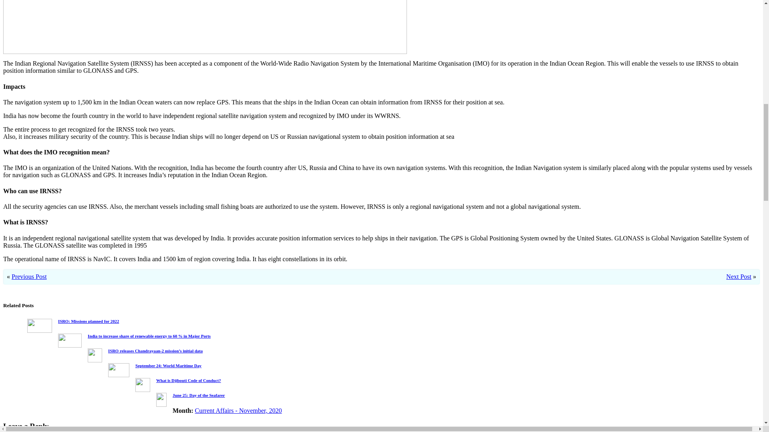  I want to click on Next Post, so click(739, 276).